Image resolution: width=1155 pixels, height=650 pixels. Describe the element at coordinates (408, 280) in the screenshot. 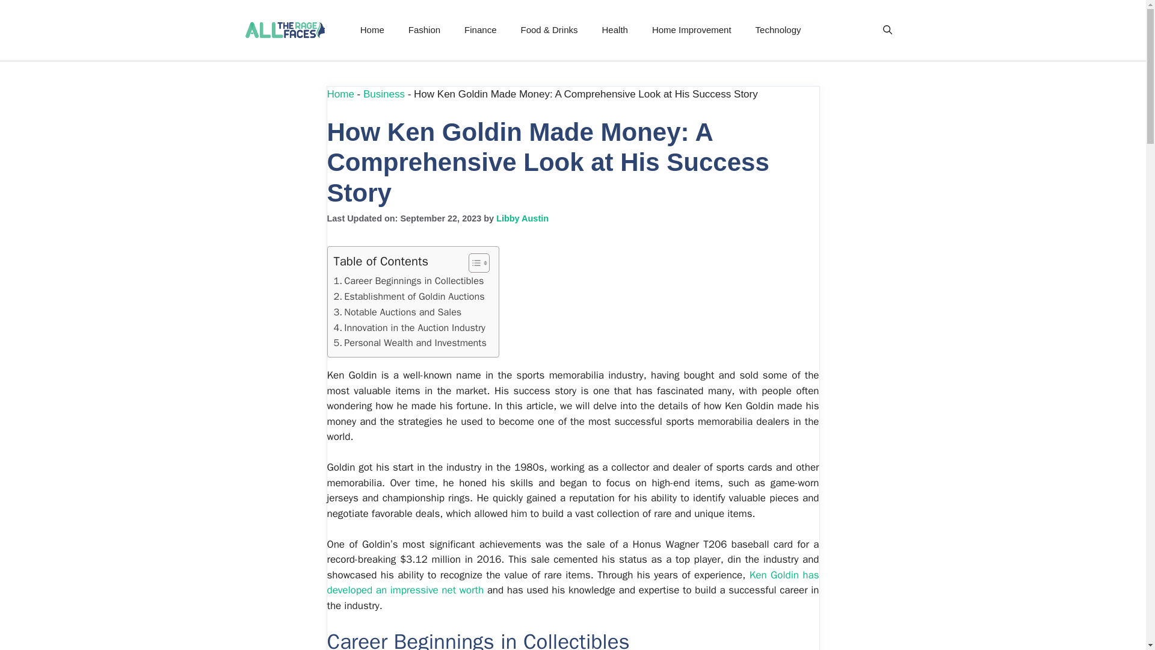

I see `Career Beginnings in Collectibles` at that location.